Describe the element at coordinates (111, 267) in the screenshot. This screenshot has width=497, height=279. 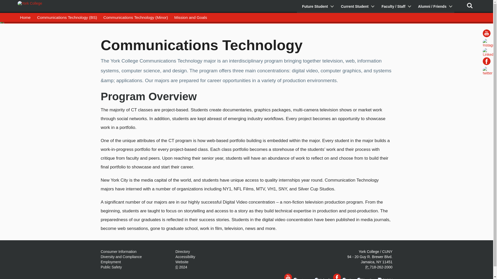
I see `Public Safety` at that location.